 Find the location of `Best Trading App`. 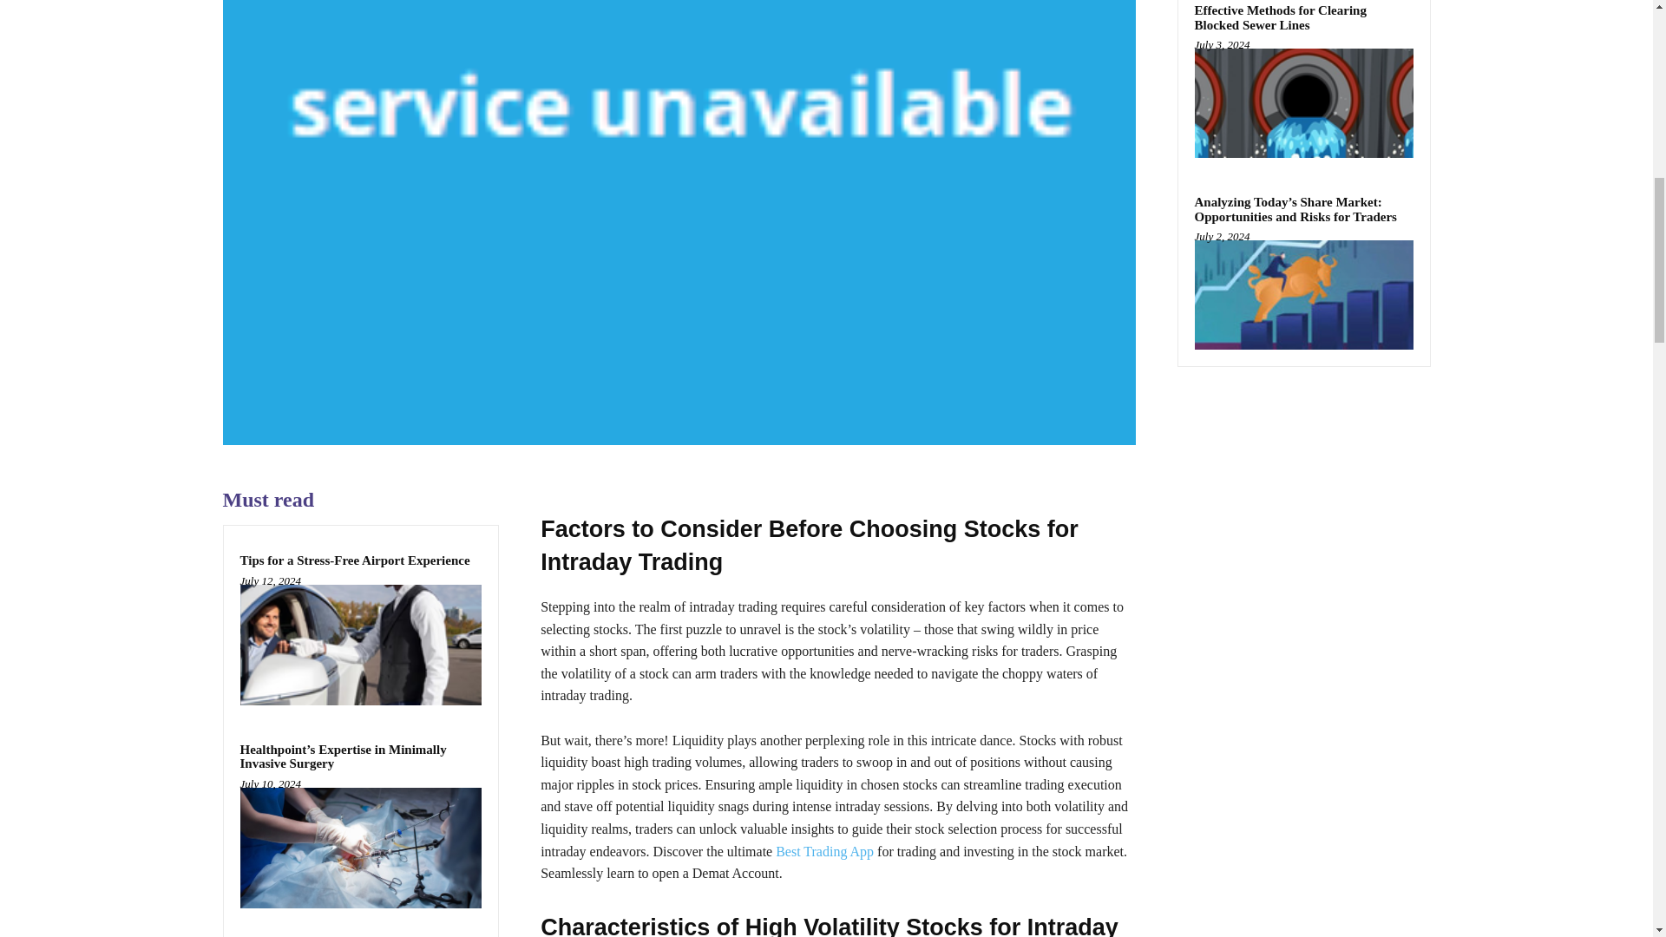

Best Trading App is located at coordinates (824, 852).